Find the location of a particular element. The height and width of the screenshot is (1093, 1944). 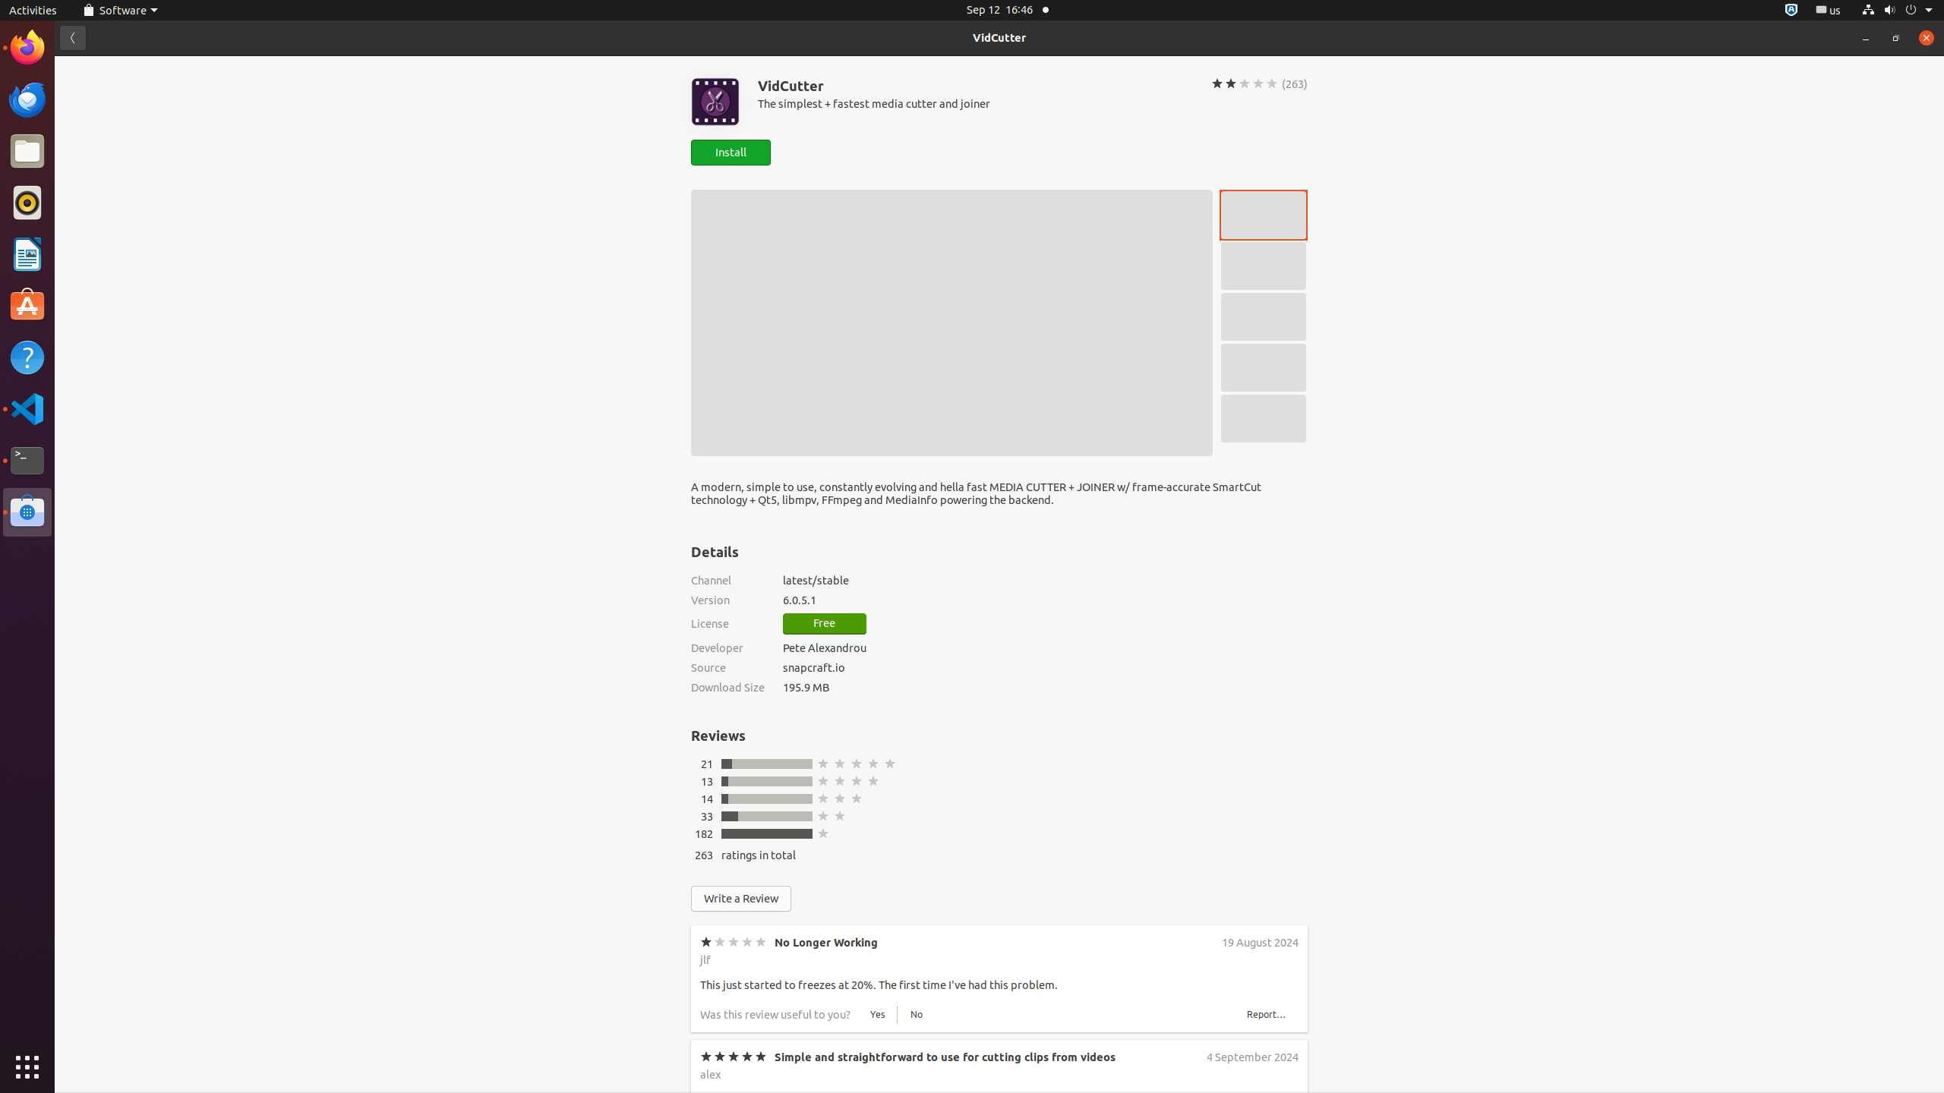

6.0.5.1 is located at coordinates (1045, 600).